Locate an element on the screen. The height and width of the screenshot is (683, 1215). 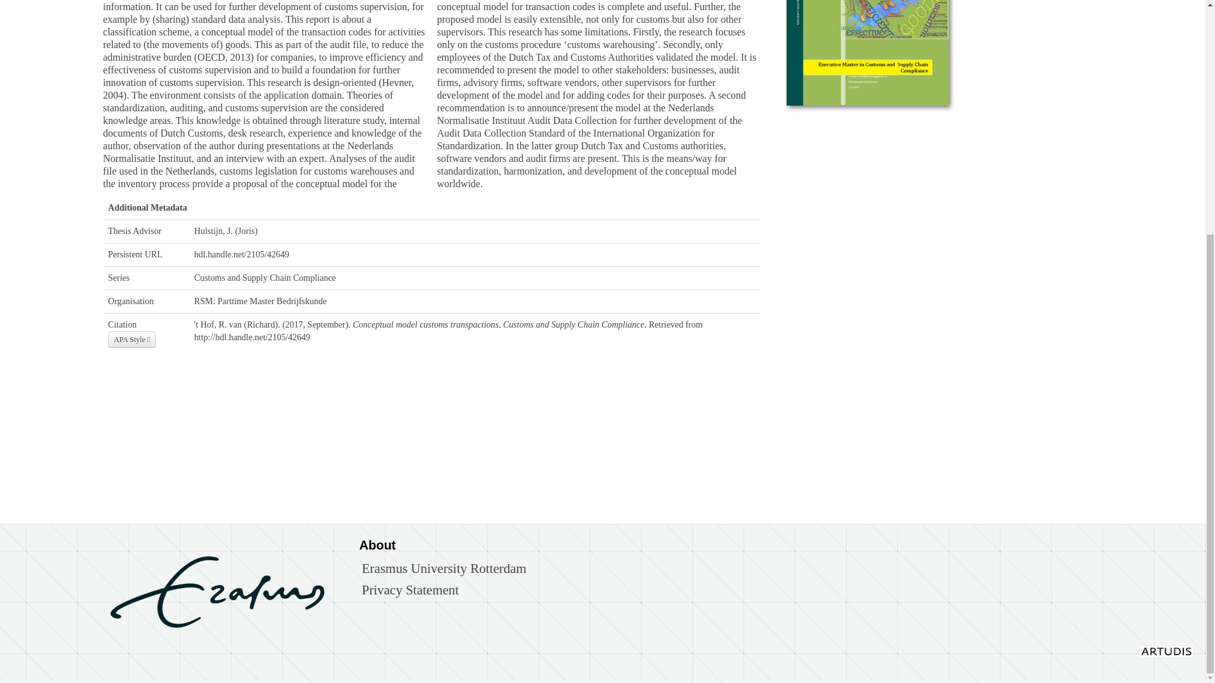
RSM: Parttime Master Bedrijfskunde is located at coordinates (261, 301).